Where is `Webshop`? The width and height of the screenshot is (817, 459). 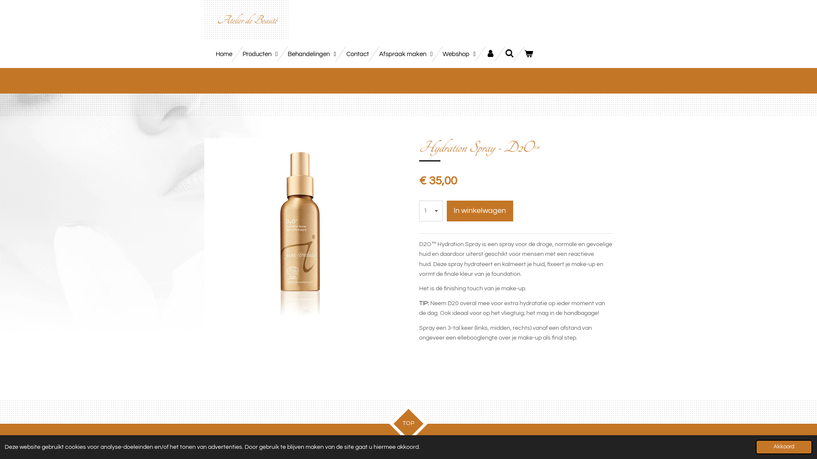
Webshop is located at coordinates (459, 54).